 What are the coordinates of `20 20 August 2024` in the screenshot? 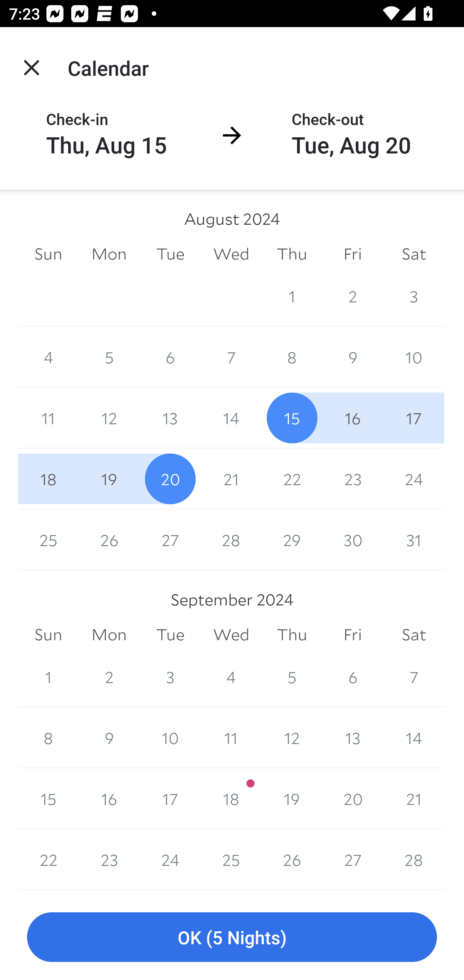 It's located at (170, 479).